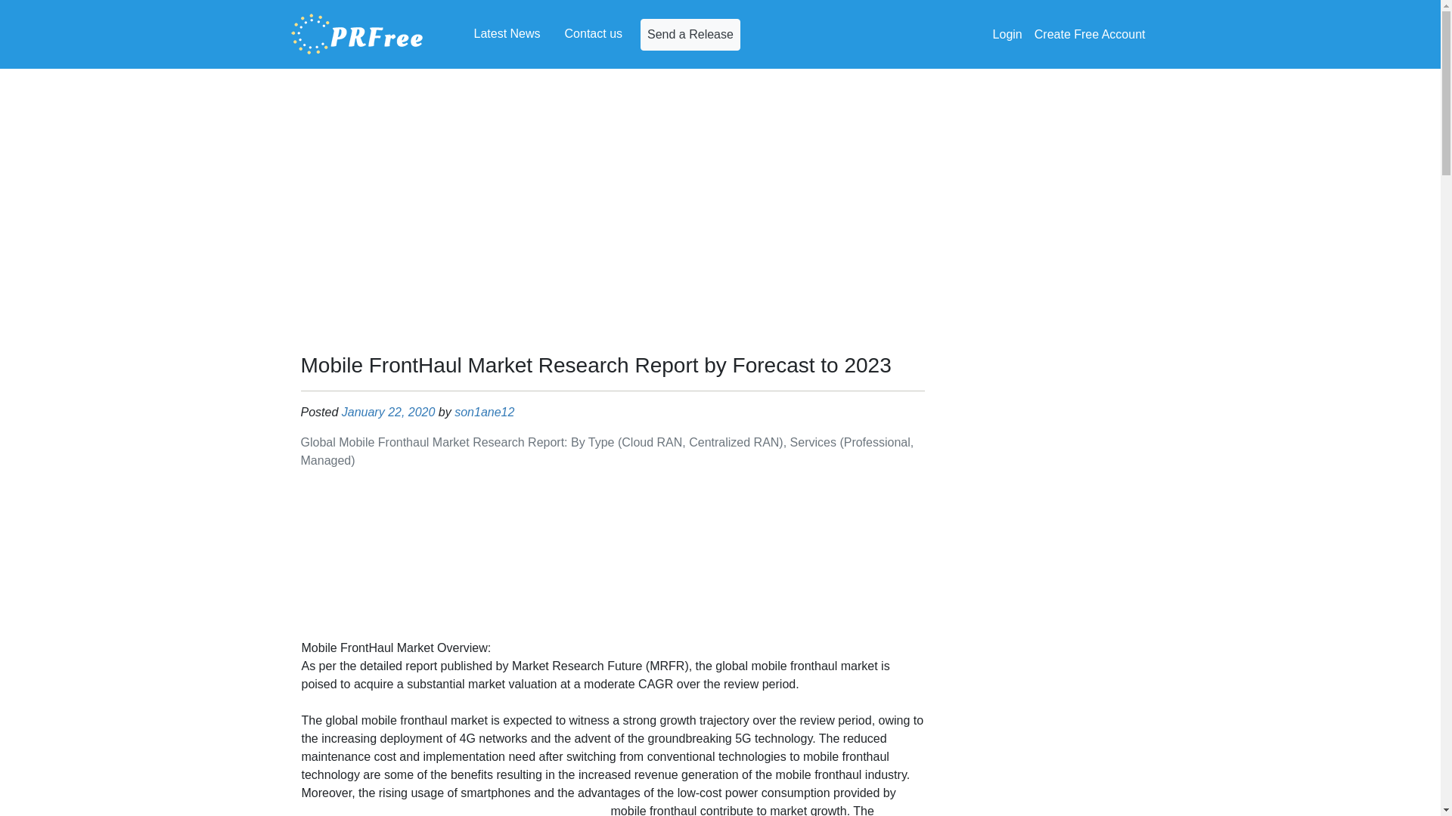  I want to click on Login, so click(1007, 34).